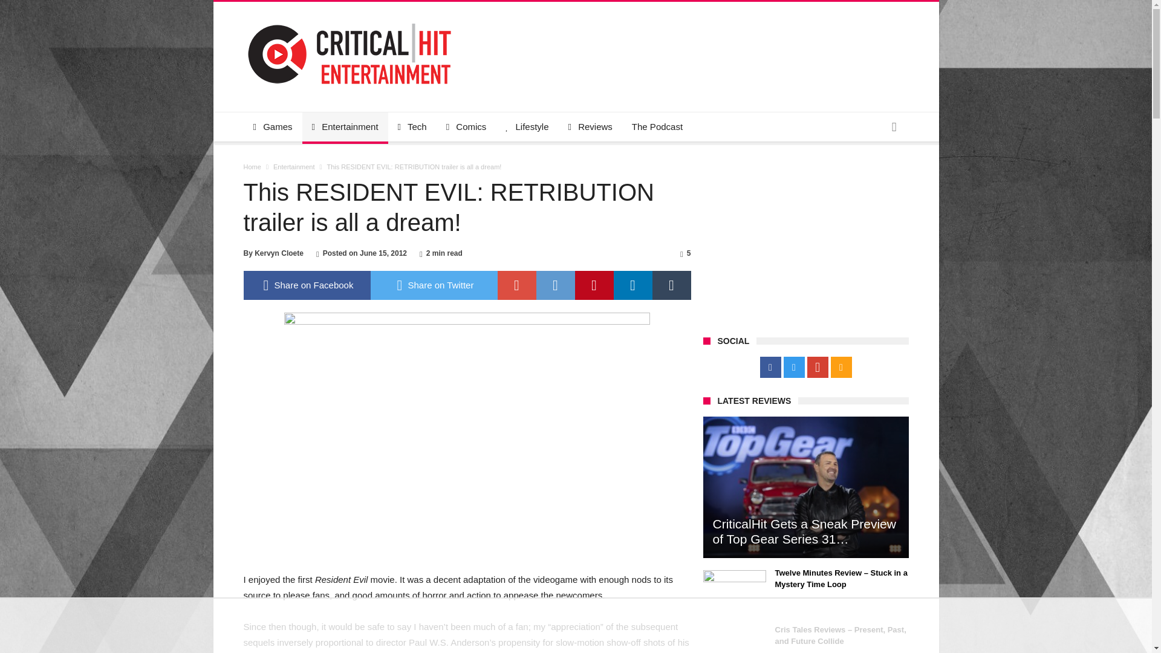 The height and width of the screenshot is (653, 1161). I want to click on pinterest, so click(594, 285).